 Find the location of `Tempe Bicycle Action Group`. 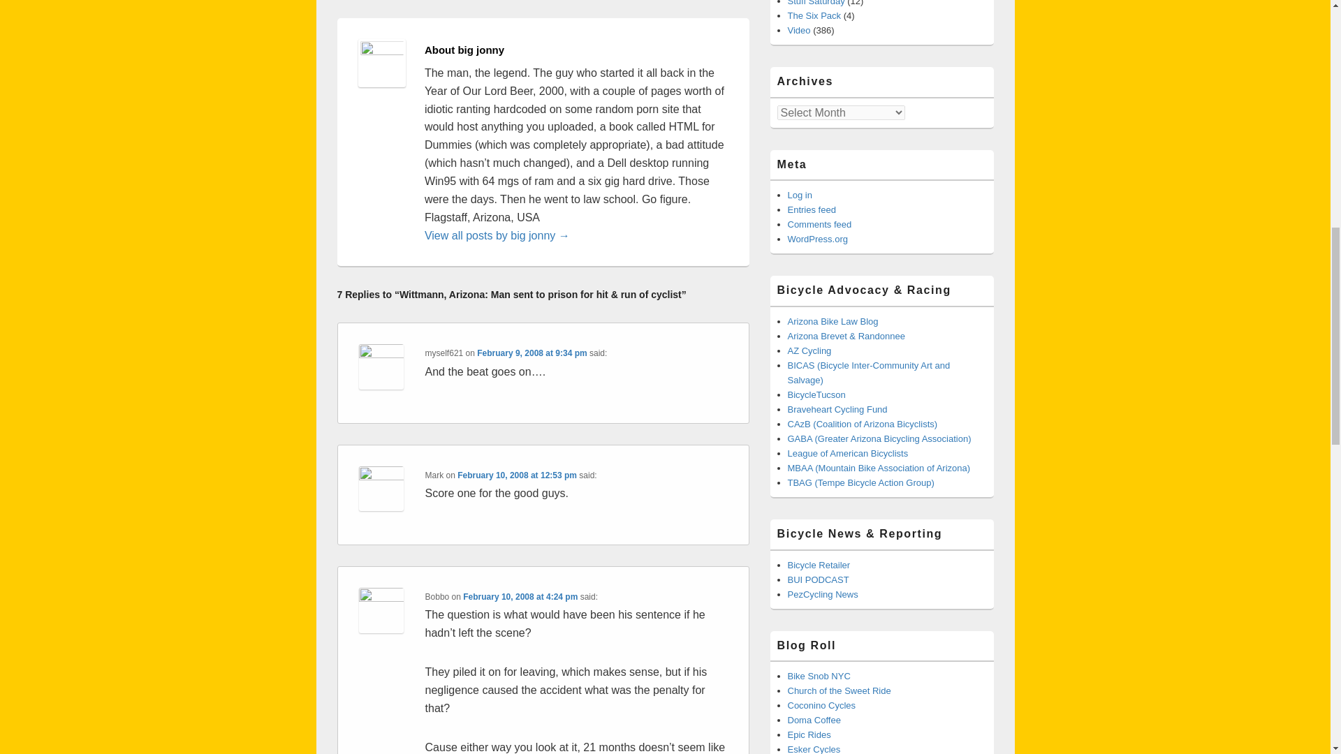

Tempe Bicycle Action Group is located at coordinates (861, 482).